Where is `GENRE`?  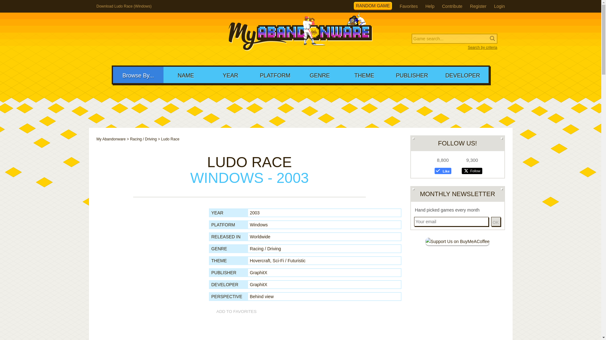 GENRE is located at coordinates (319, 75).